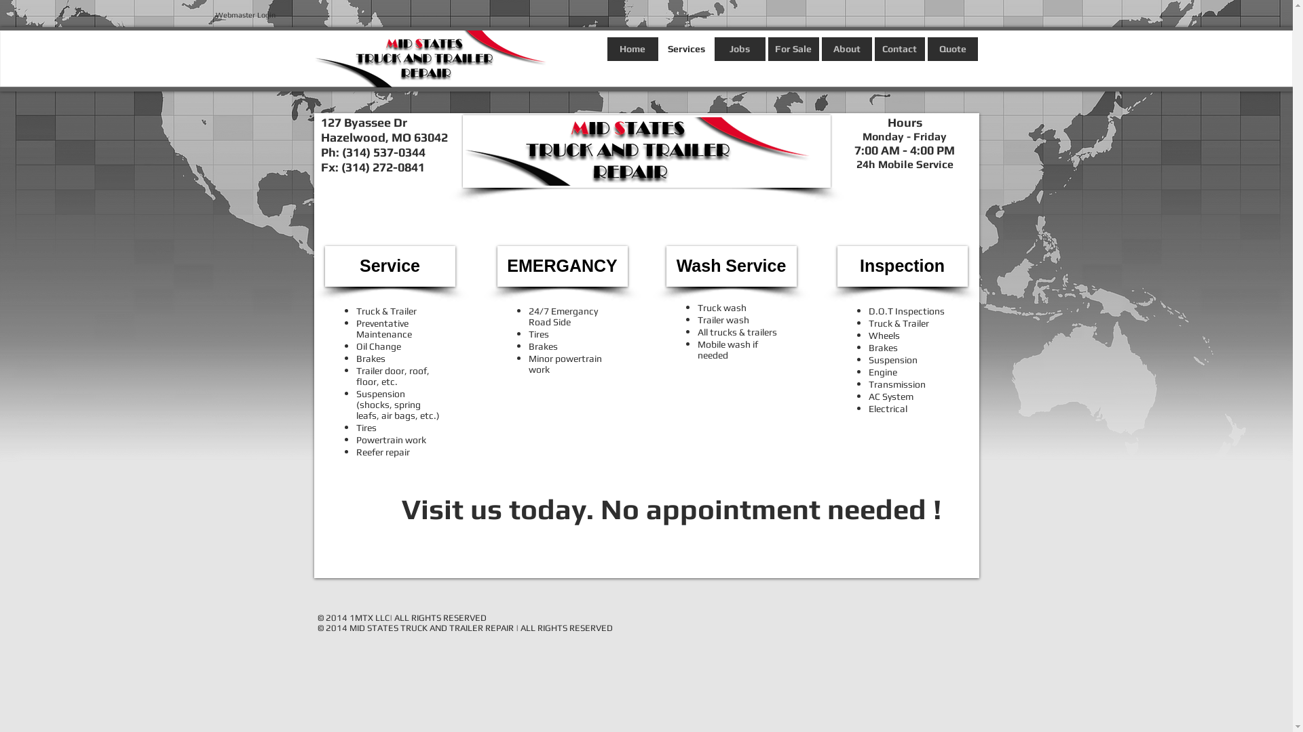 The height and width of the screenshot is (732, 1303). What do you see at coordinates (740, 49) in the screenshot?
I see `Jobs` at bounding box center [740, 49].